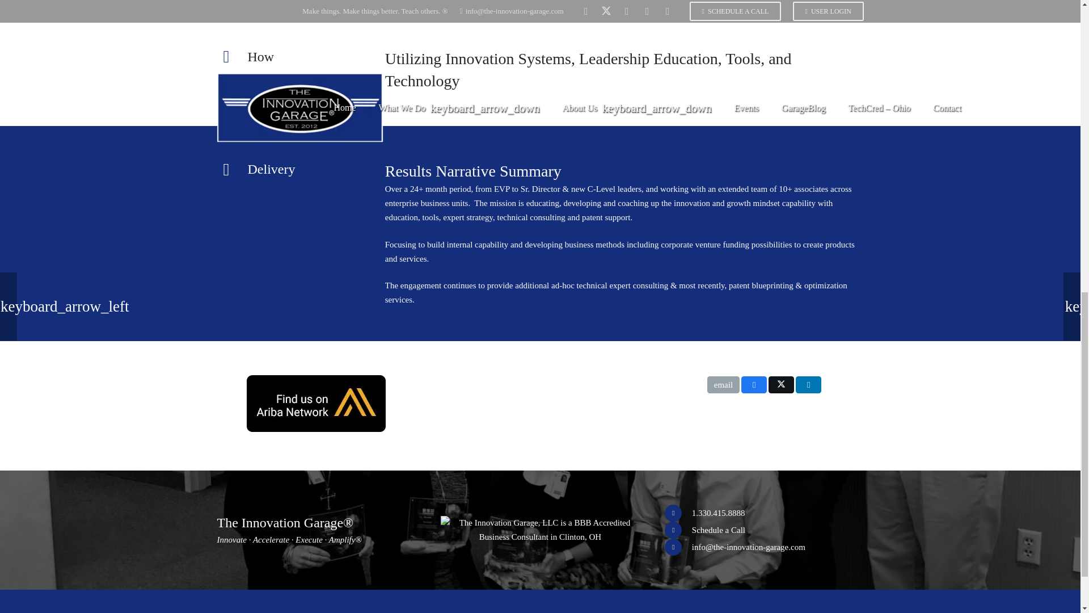 This screenshot has width=1089, height=613. Describe the element at coordinates (678, 530) in the screenshot. I see `Schedule a phone call` at that location.